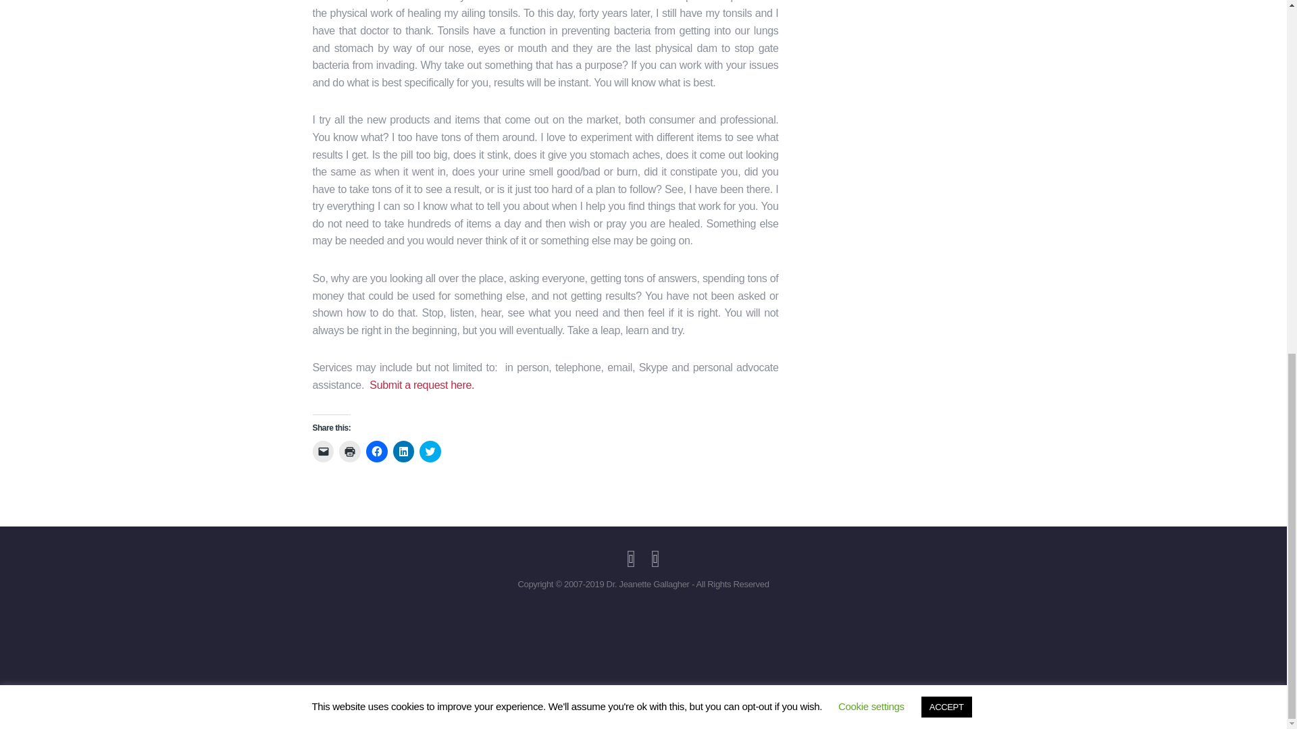 The width and height of the screenshot is (1297, 729). Describe the element at coordinates (377, 451) in the screenshot. I see `Click to share on Facebook` at that location.